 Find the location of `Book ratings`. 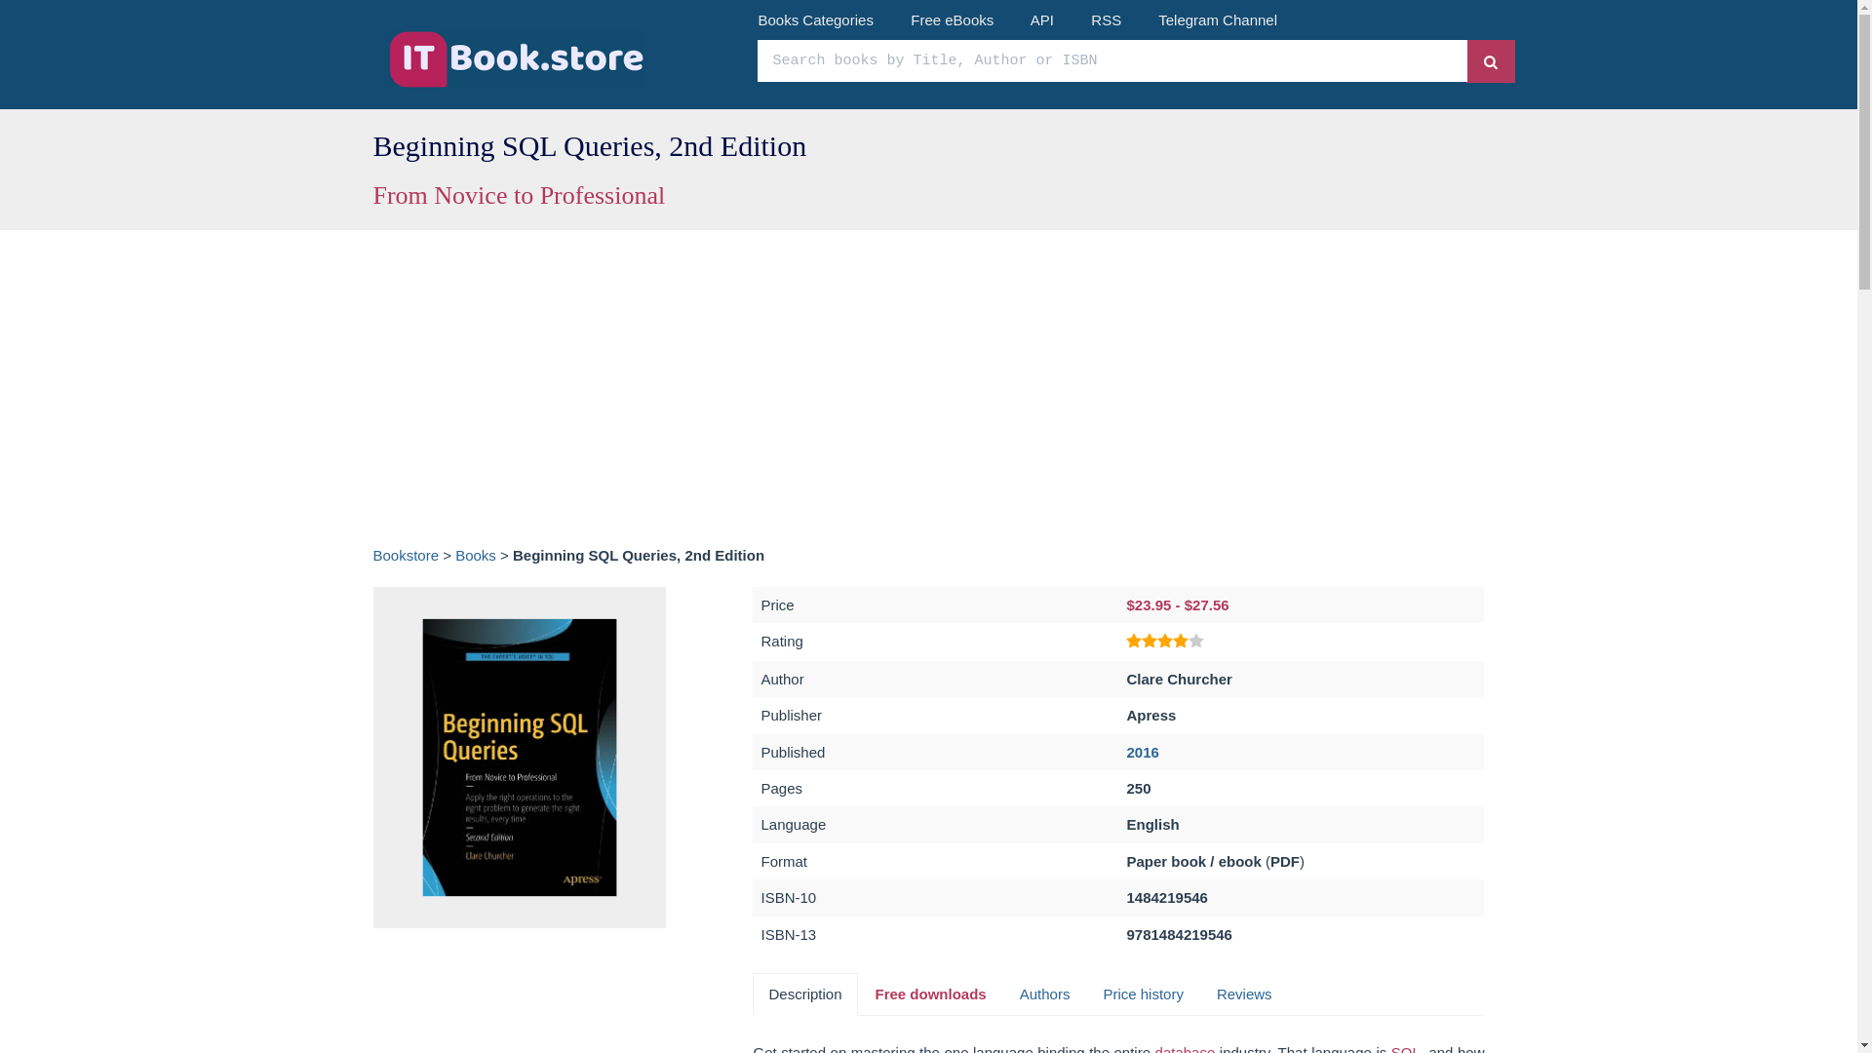

Book ratings is located at coordinates (1164, 642).